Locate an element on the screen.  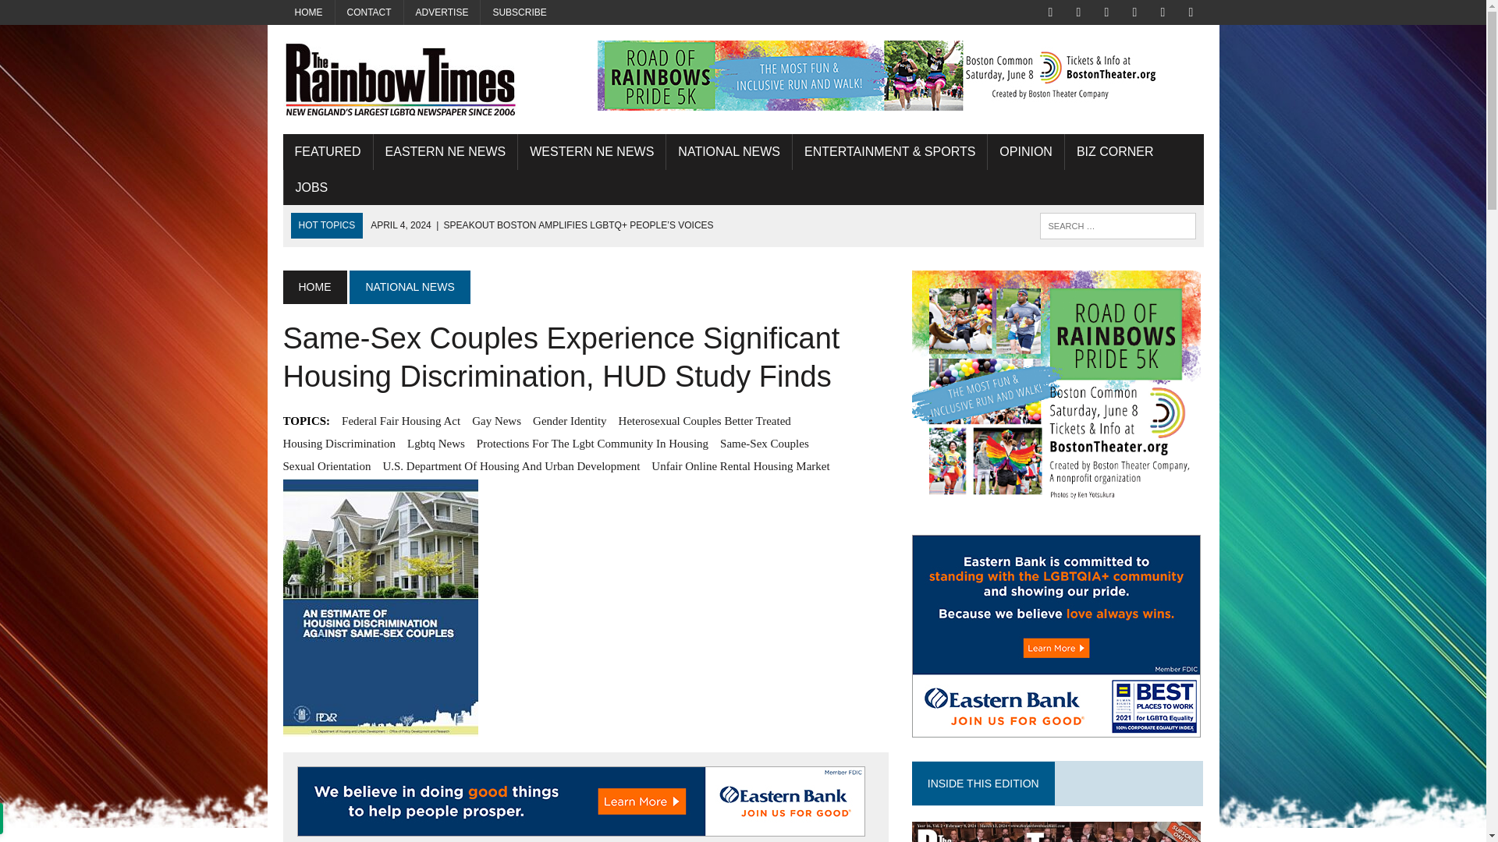
HOME is located at coordinates (308, 12).